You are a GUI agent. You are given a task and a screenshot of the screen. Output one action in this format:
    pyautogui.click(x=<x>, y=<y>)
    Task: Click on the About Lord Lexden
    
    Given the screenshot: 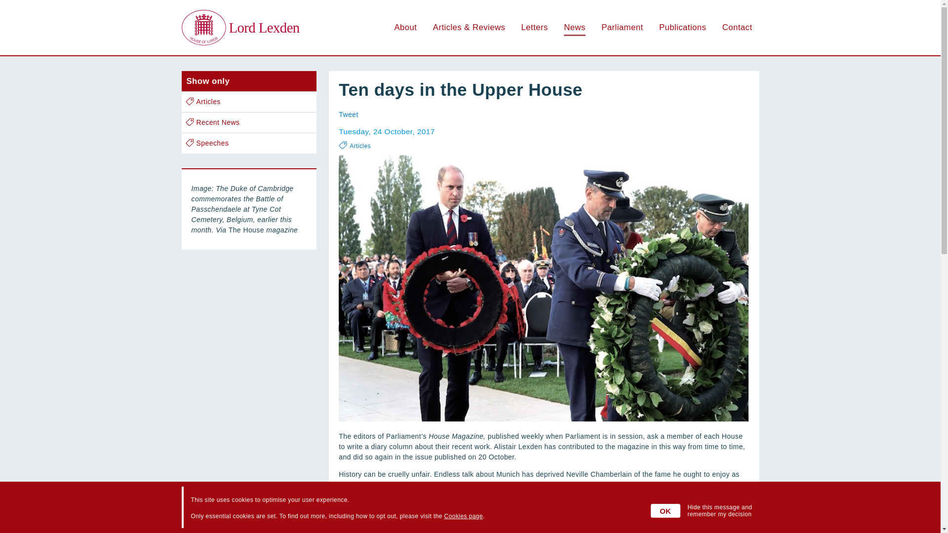 What is the action you would take?
    pyautogui.click(x=405, y=27)
    